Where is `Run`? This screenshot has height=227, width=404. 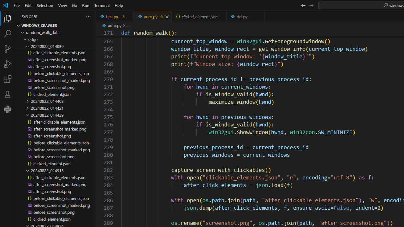 Run is located at coordinates (86, 5).